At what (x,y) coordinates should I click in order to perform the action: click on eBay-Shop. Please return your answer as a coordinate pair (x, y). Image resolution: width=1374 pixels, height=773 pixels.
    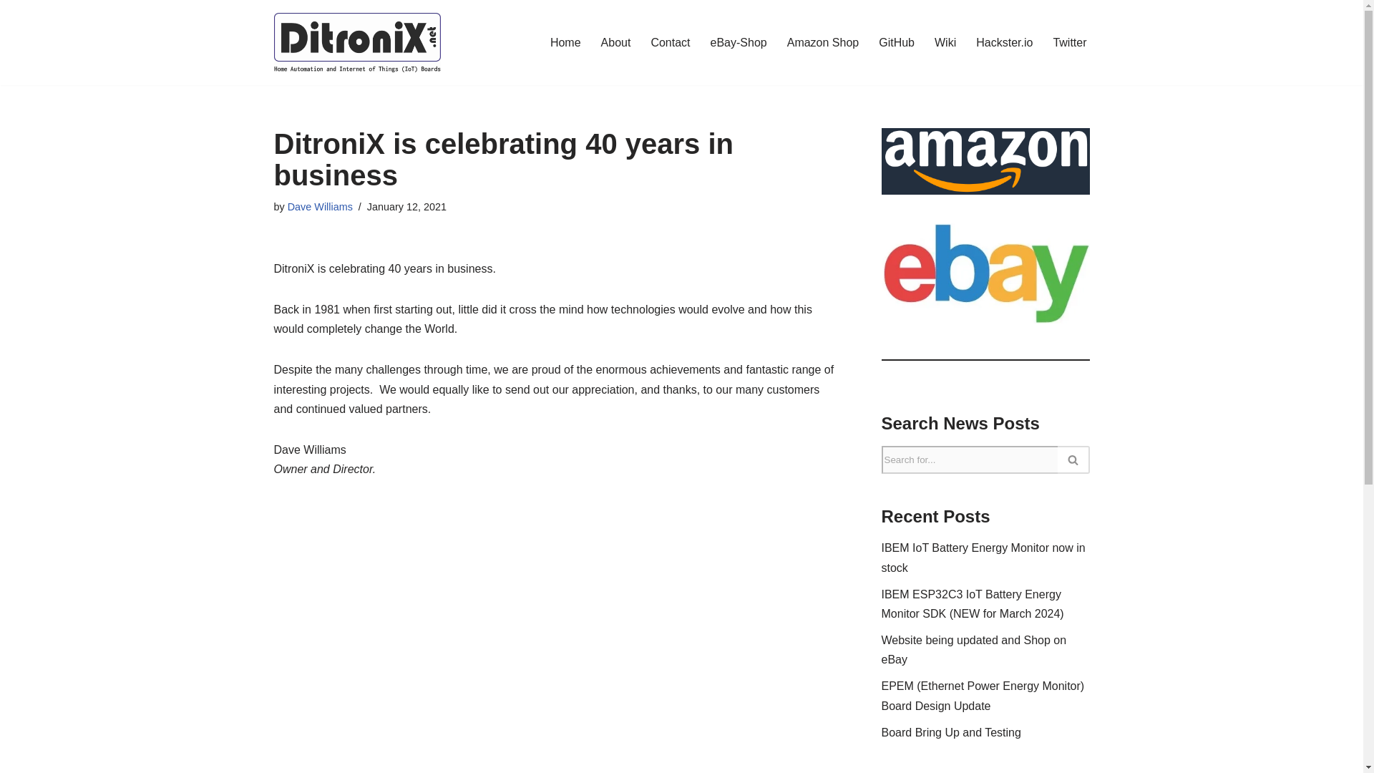
    Looking at the image, I should click on (739, 43).